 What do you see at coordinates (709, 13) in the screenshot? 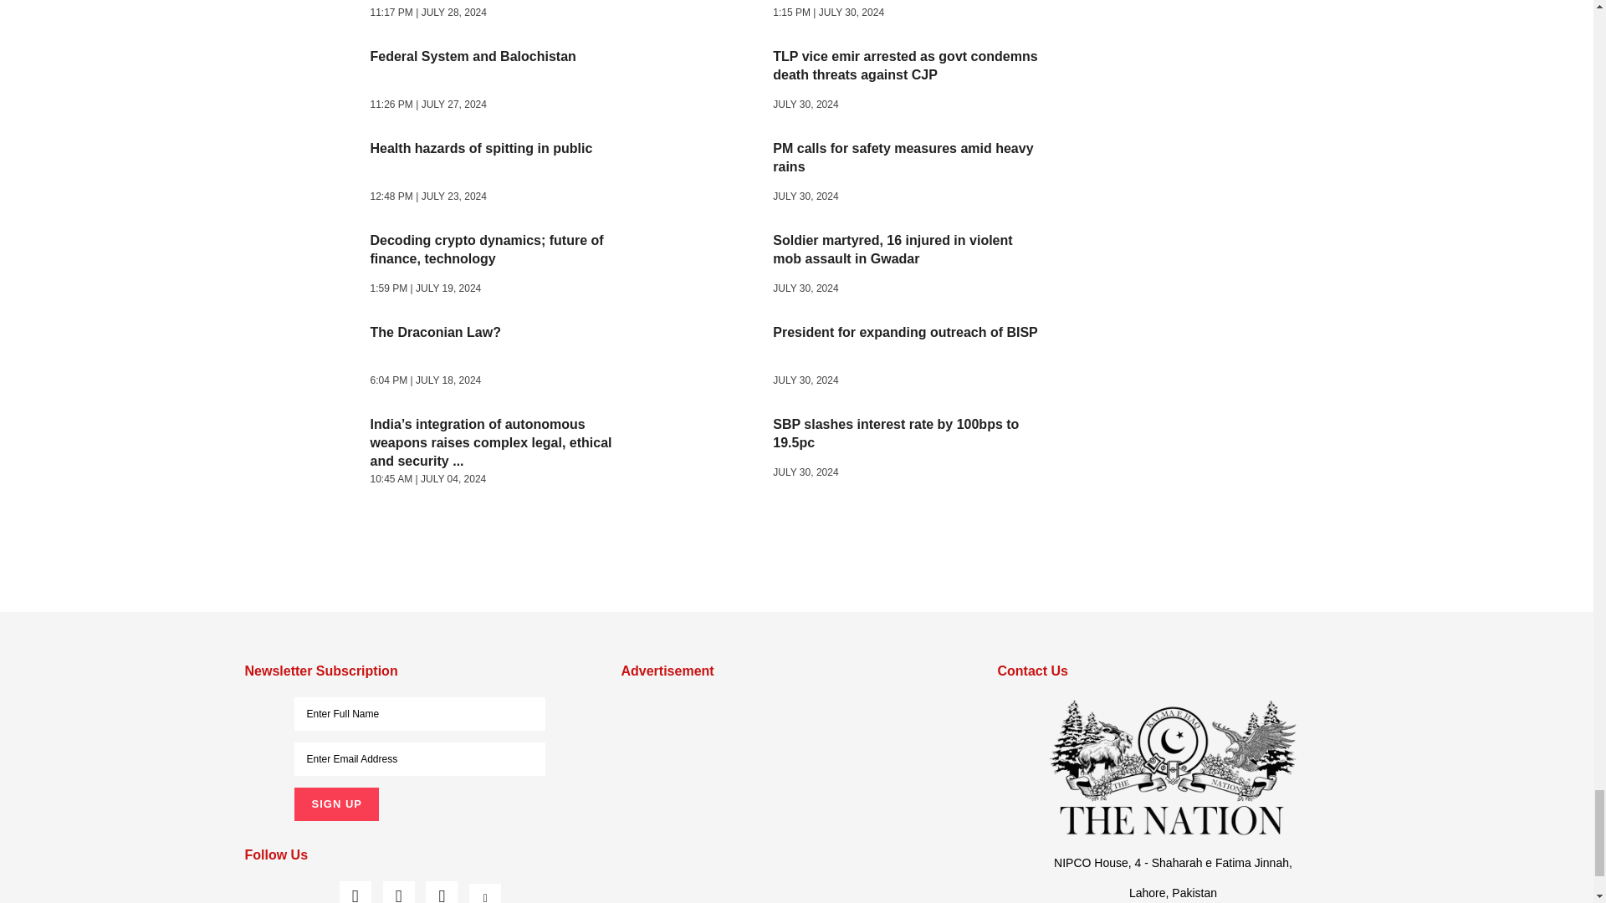
I see `Declaring a person liable to death against Sharia: CII` at bounding box center [709, 13].